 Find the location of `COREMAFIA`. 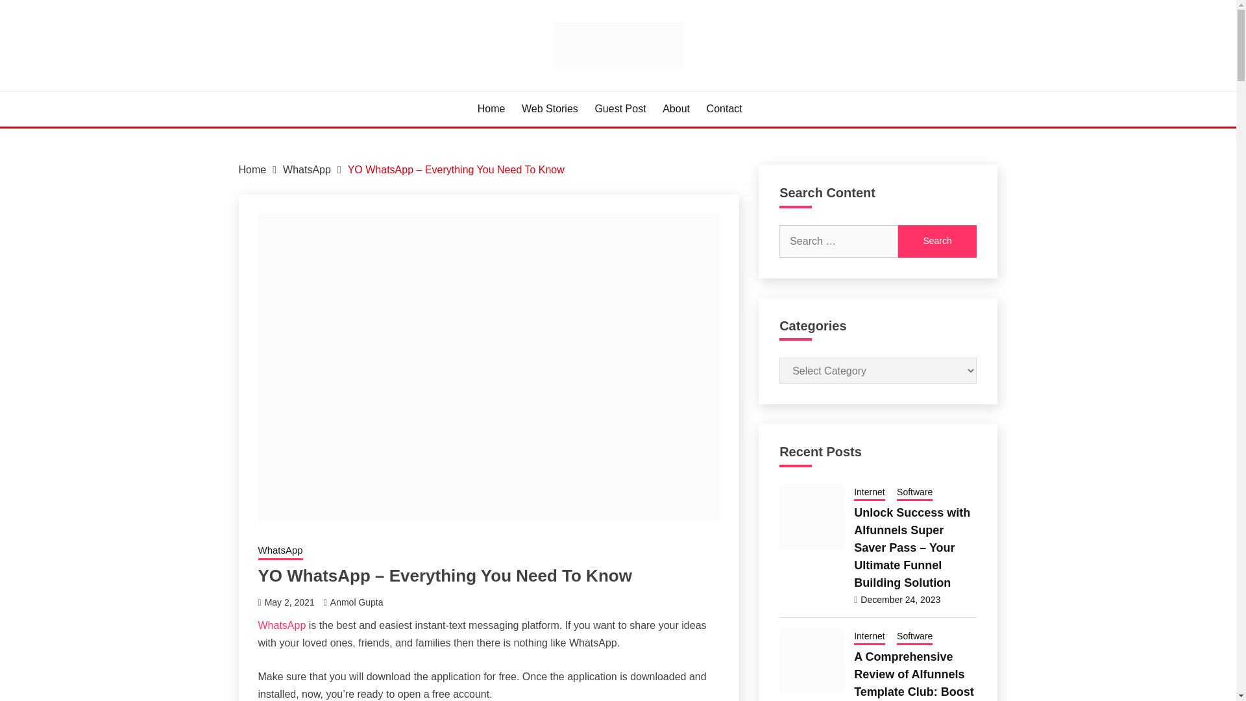

COREMAFIA is located at coordinates (311, 88).